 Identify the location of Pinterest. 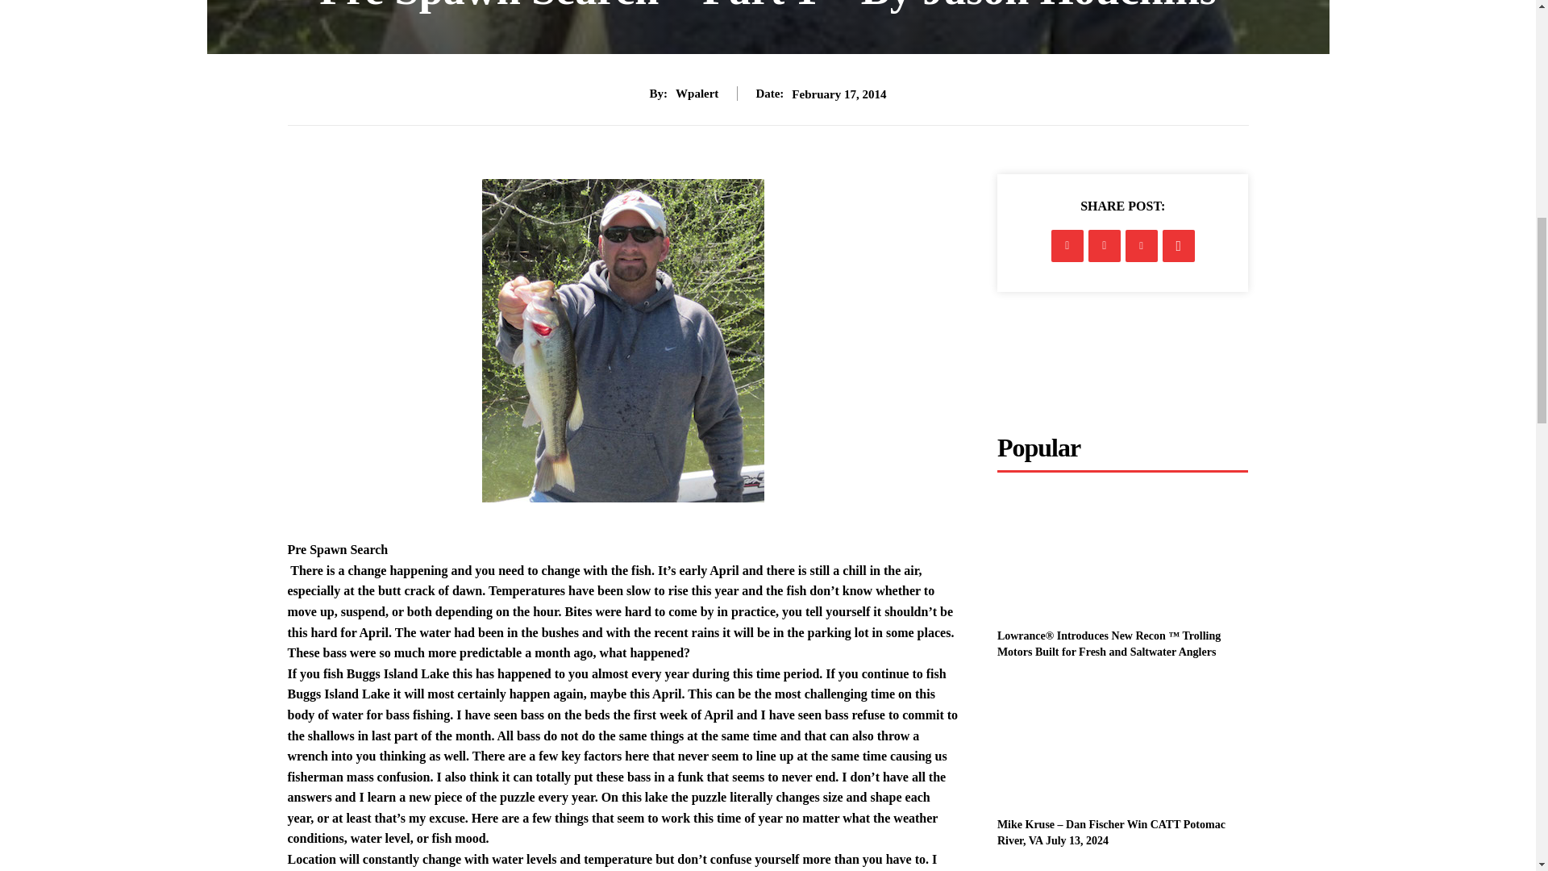
(1142, 246).